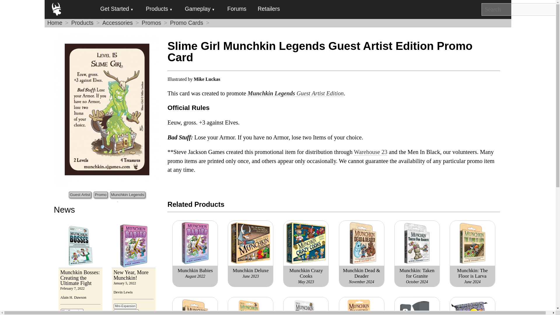 The image size is (560, 315). What do you see at coordinates (80, 195) in the screenshot?
I see `Guest Artist` at bounding box center [80, 195].